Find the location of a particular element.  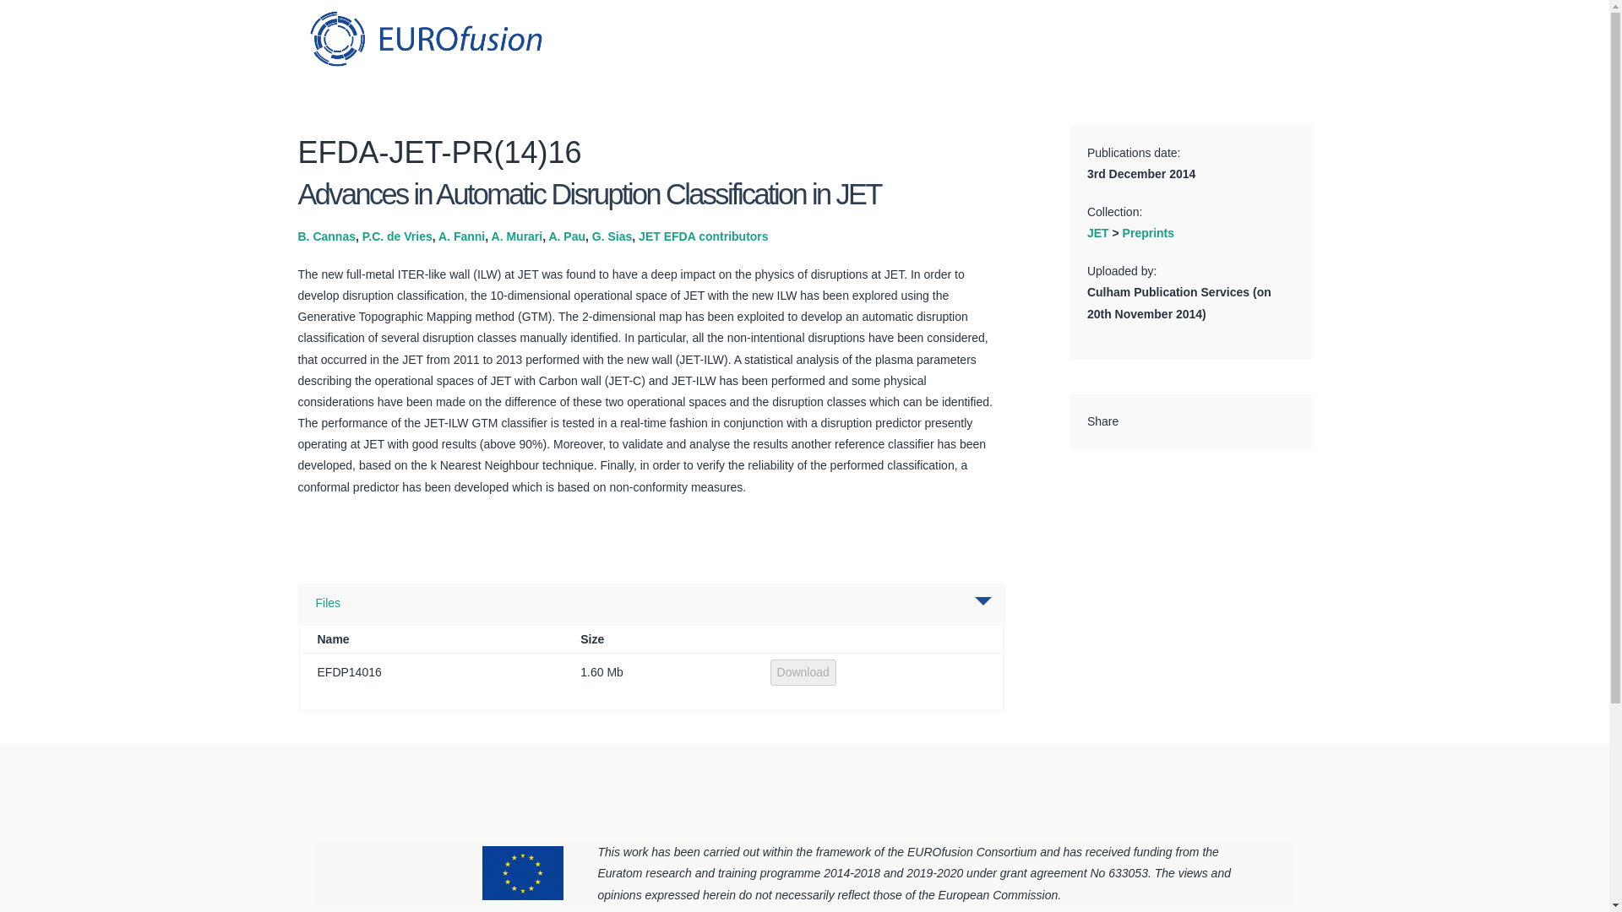

JET EFDA contributors is located at coordinates (704, 236).